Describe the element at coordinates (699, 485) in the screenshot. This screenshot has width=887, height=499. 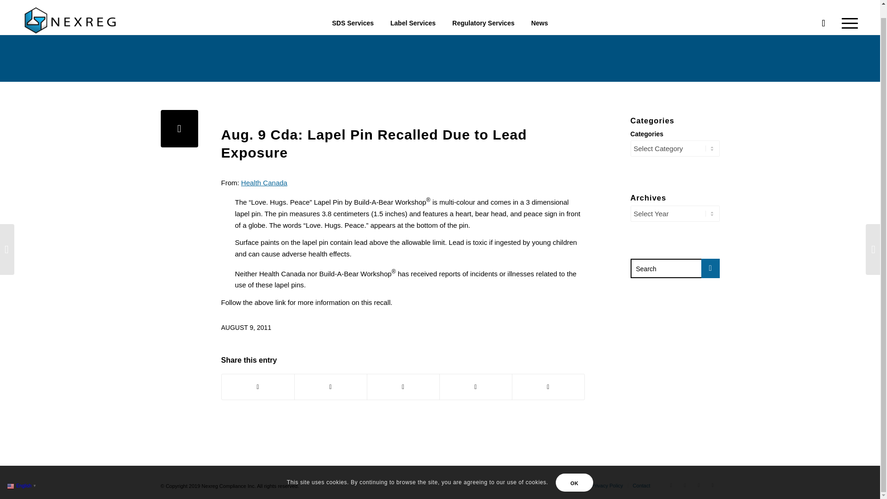
I see `Linkedin` at that location.